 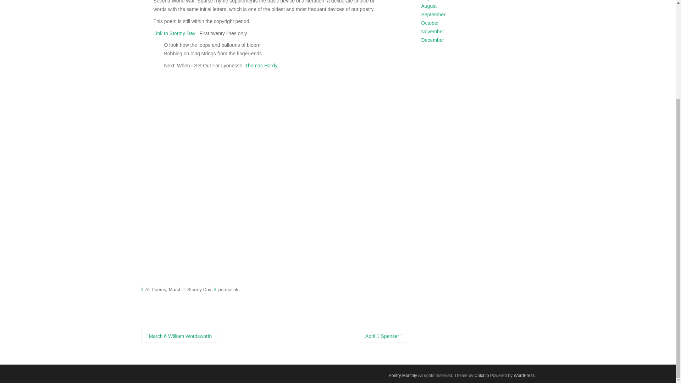 What do you see at coordinates (199, 289) in the screenshot?
I see `Stormy Day` at bounding box center [199, 289].